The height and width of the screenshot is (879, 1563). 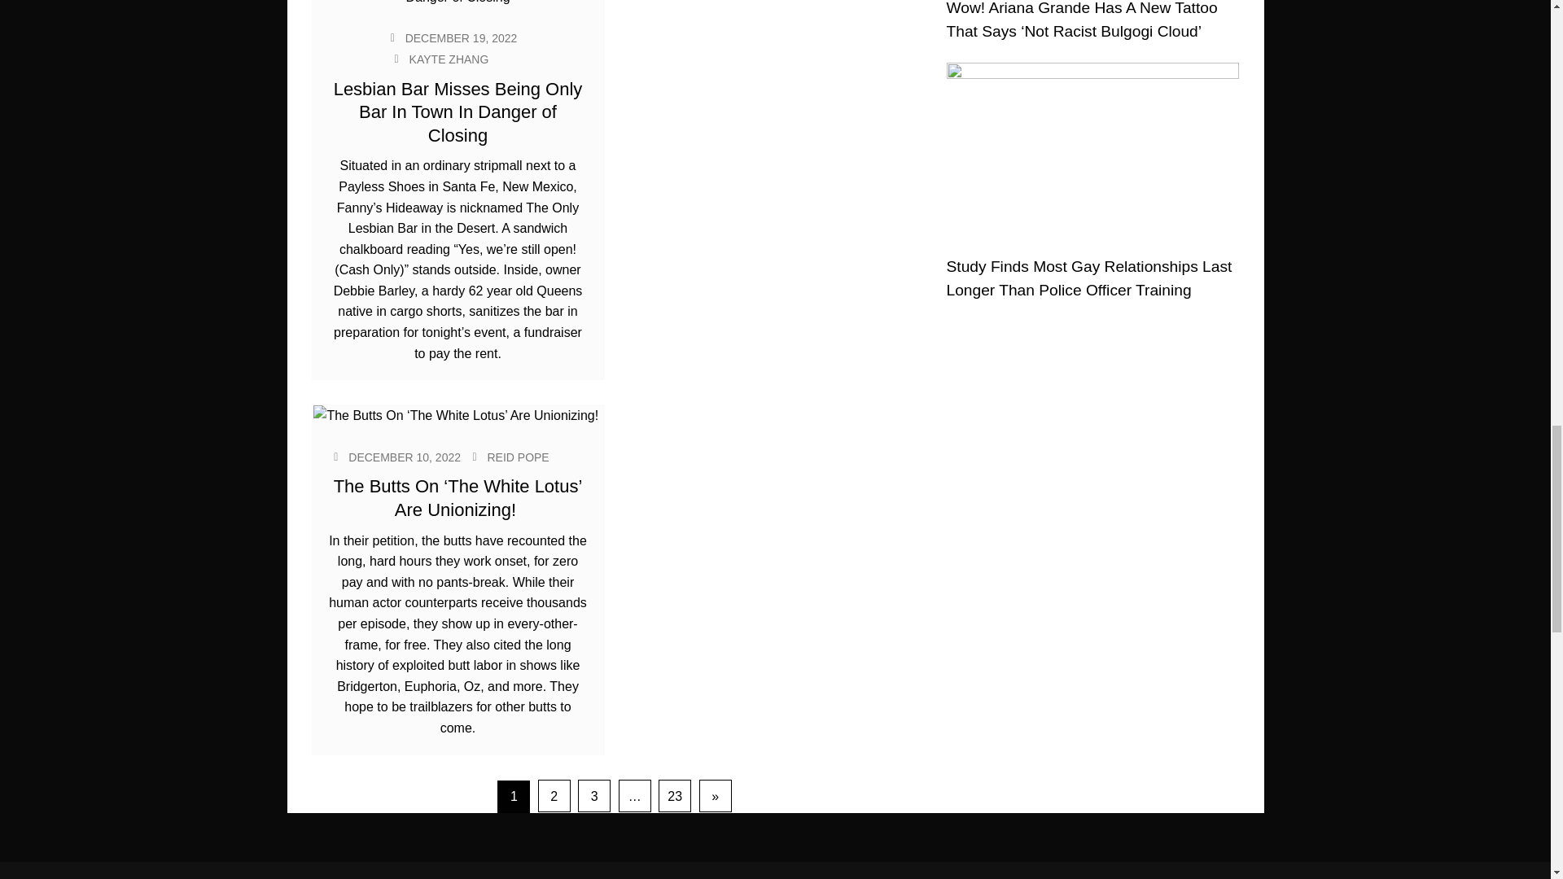 What do you see at coordinates (461, 37) in the screenshot?
I see `DECEMBER 19, 2022` at bounding box center [461, 37].